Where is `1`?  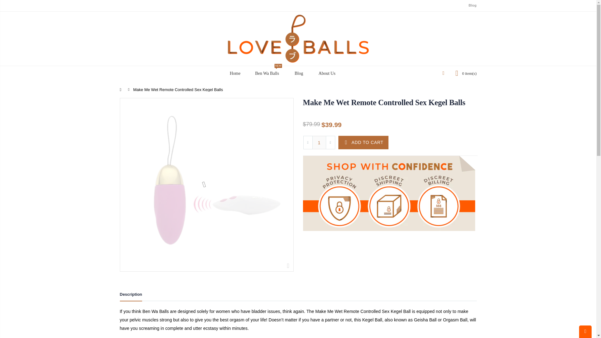
1 is located at coordinates (319, 143).